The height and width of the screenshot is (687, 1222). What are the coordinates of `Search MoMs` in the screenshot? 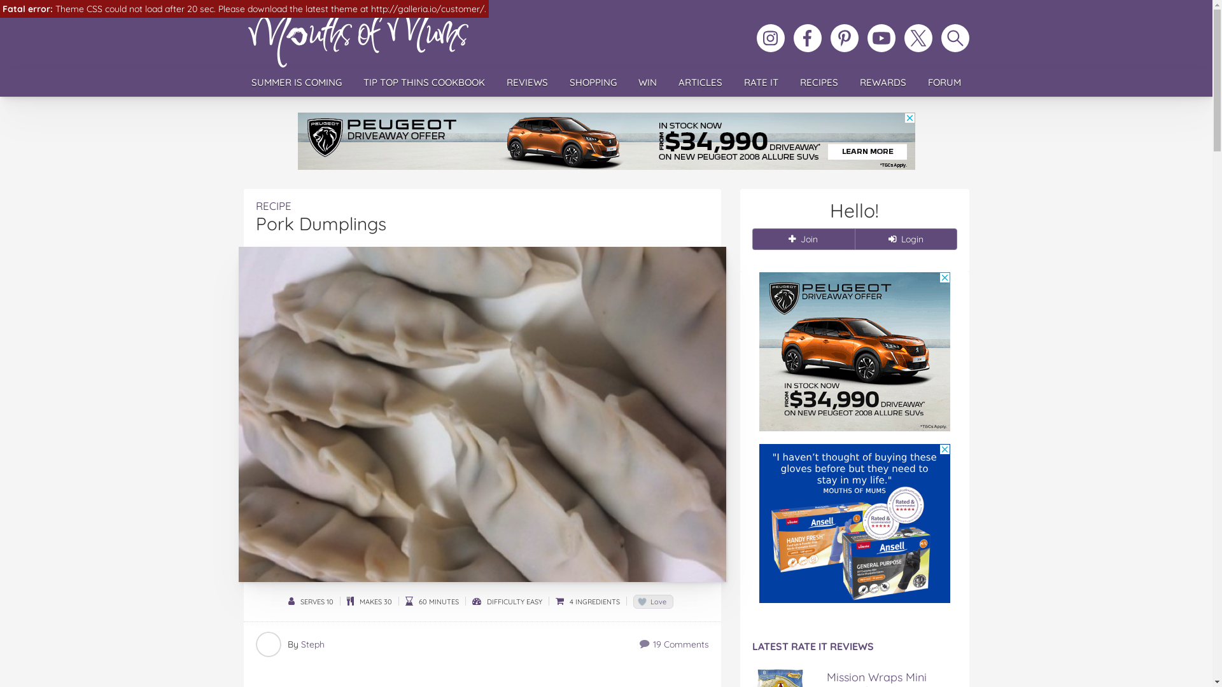 It's located at (955, 38).